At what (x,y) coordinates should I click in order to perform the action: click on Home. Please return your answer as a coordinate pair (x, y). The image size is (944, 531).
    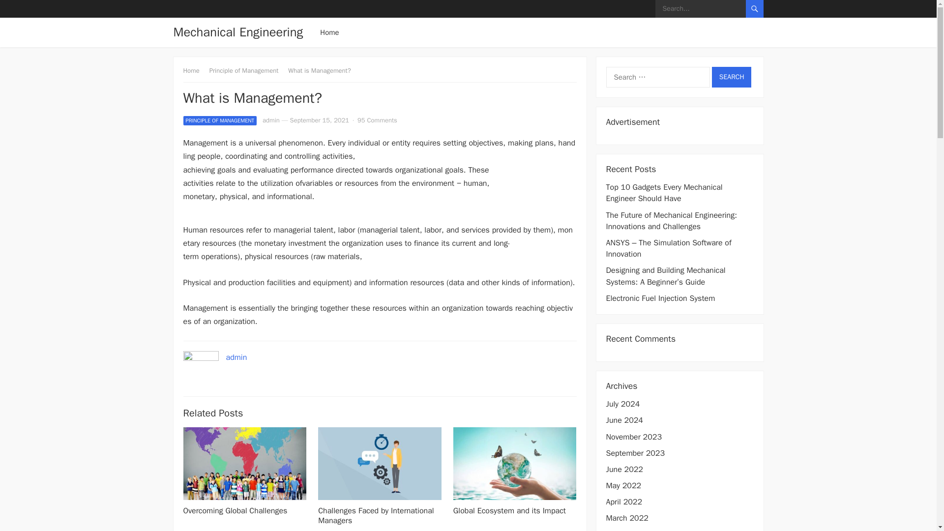
    Looking at the image, I should click on (329, 32).